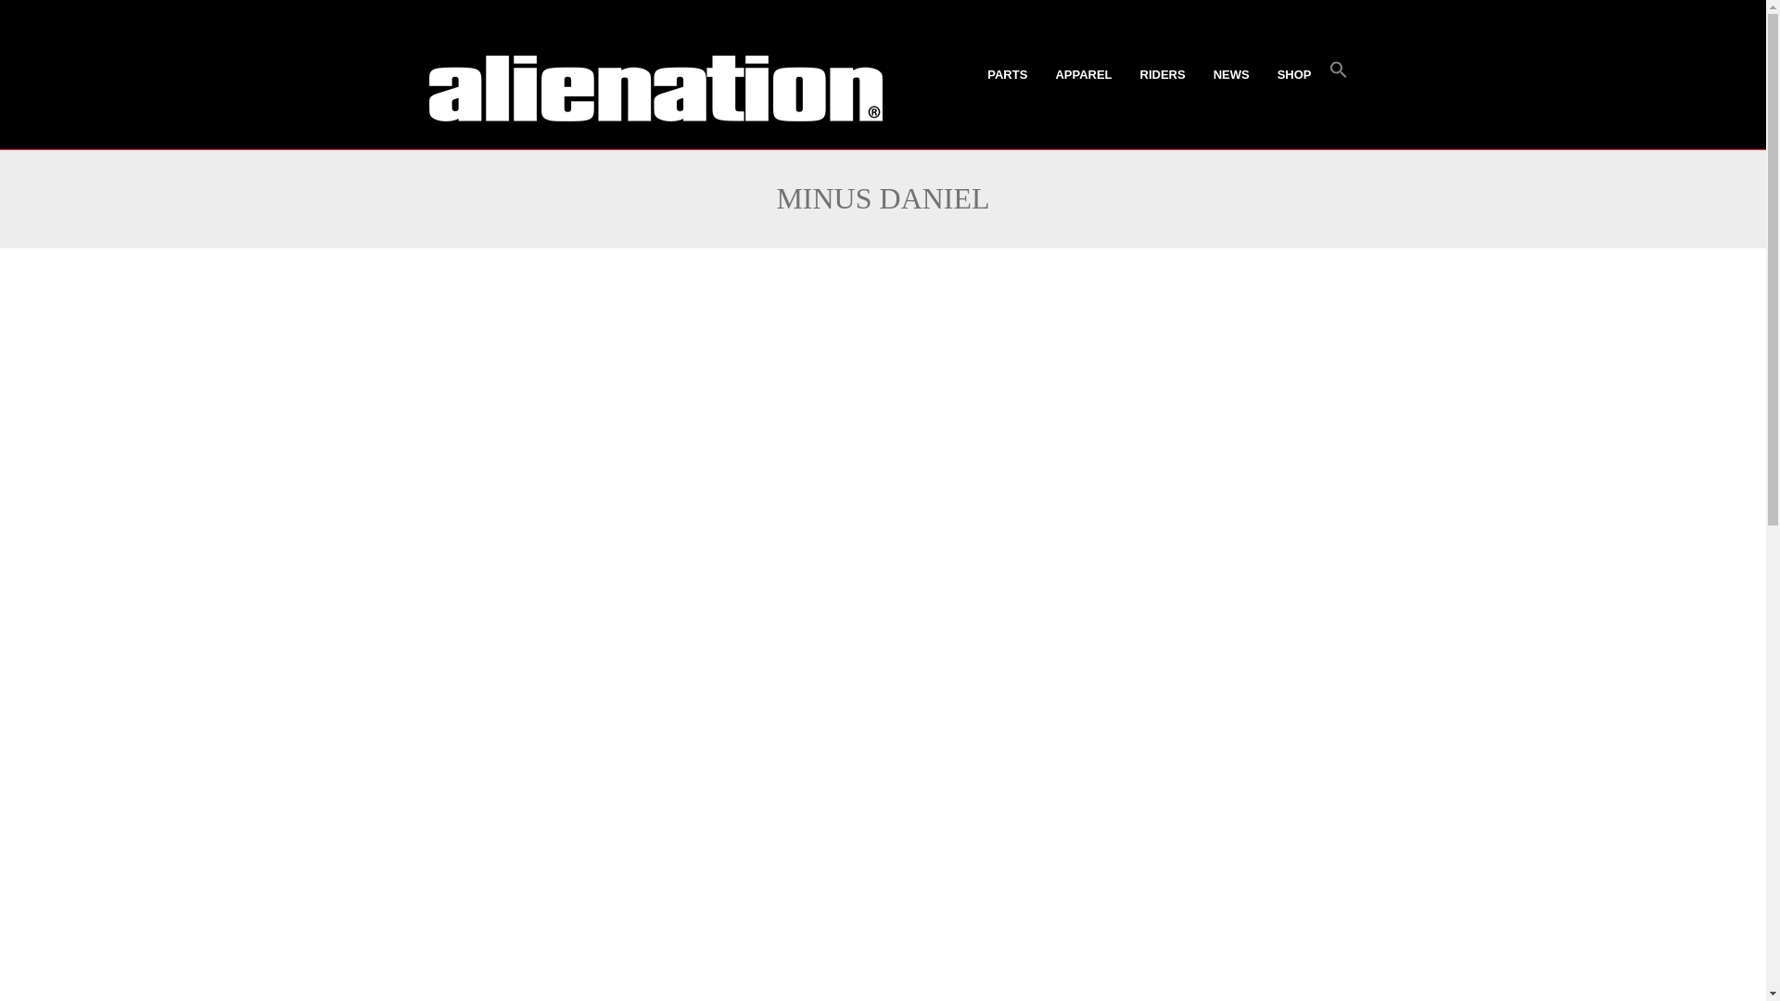 The width and height of the screenshot is (1780, 1001). I want to click on APPAREL, so click(1083, 74).